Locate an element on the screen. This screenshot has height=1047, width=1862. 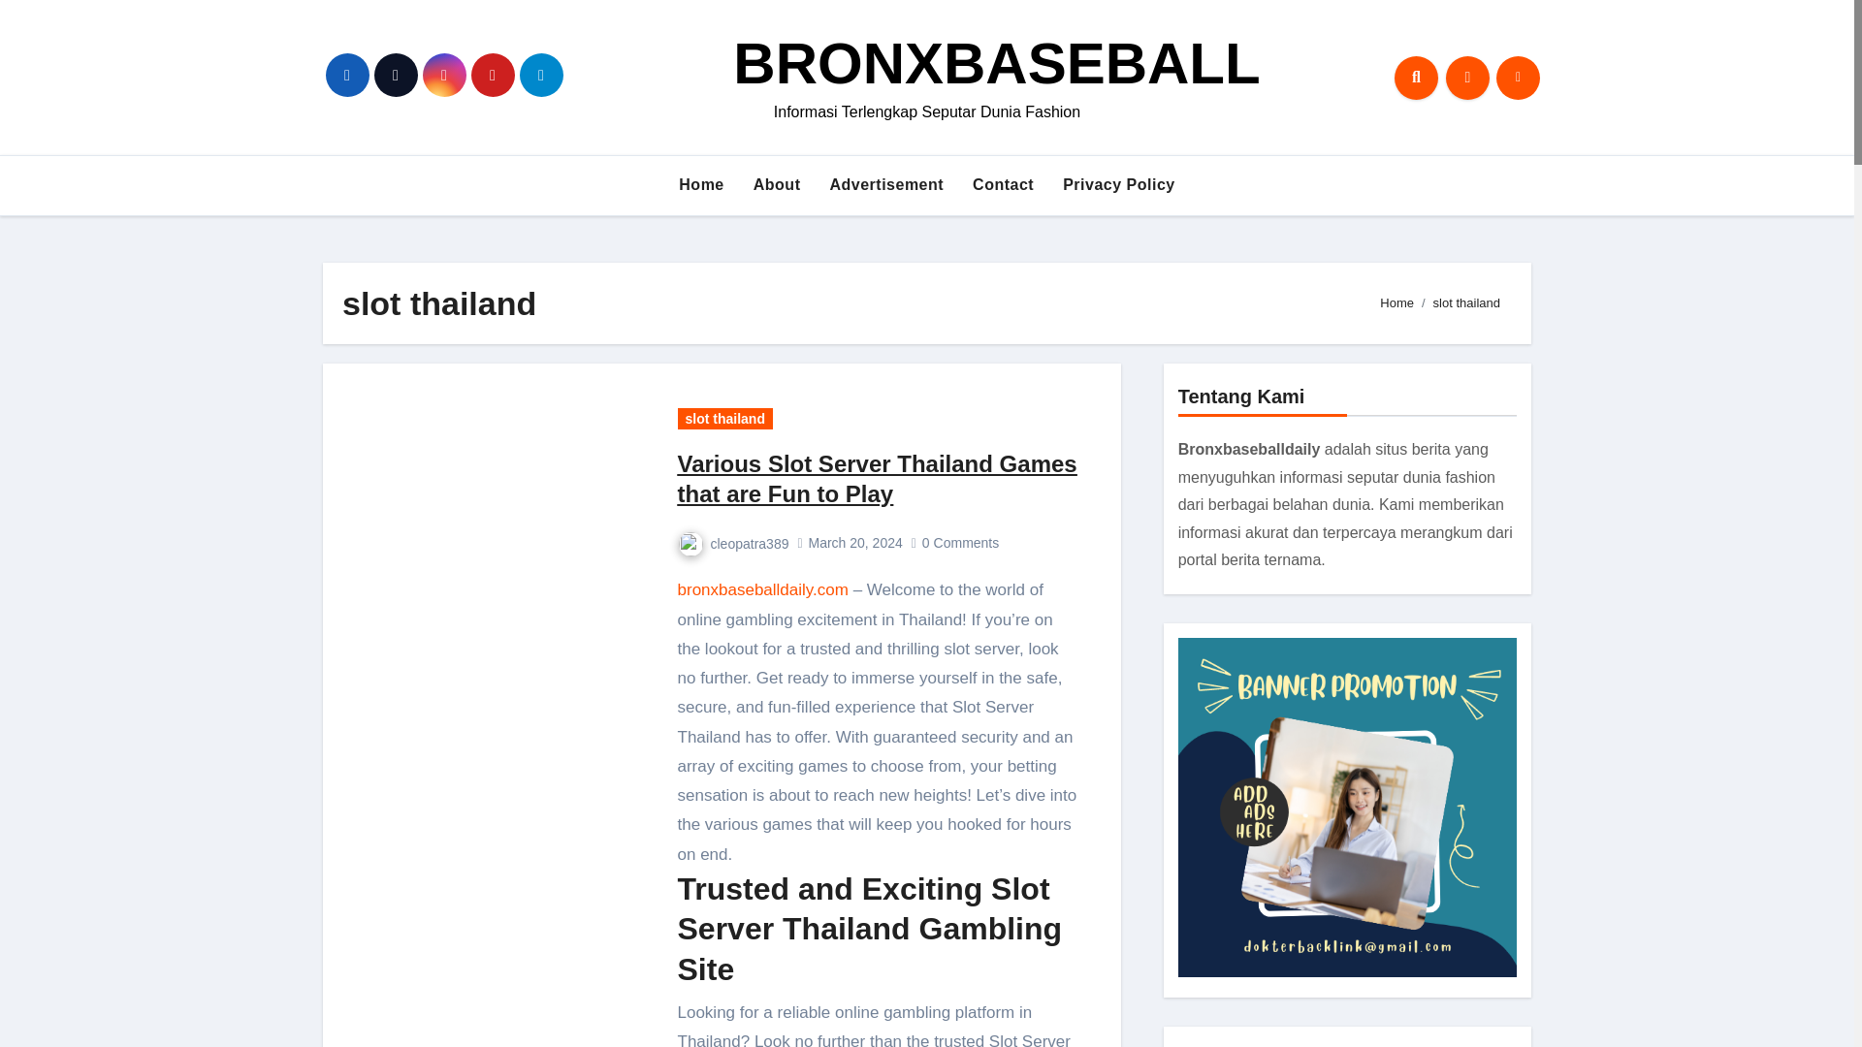
0Comments is located at coordinates (962, 543).